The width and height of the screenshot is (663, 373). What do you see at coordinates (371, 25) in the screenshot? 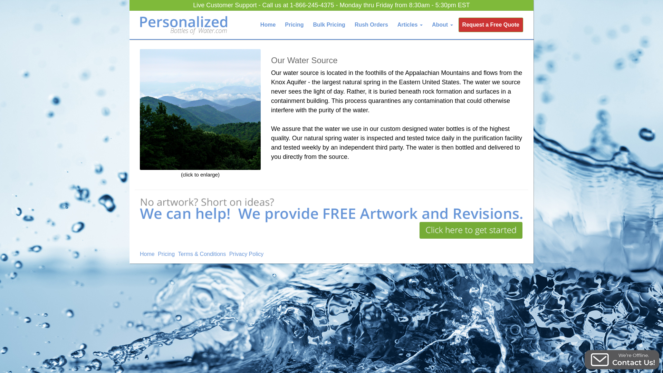
I see `Quick Ship Bottled Water` at bounding box center [371, 25].